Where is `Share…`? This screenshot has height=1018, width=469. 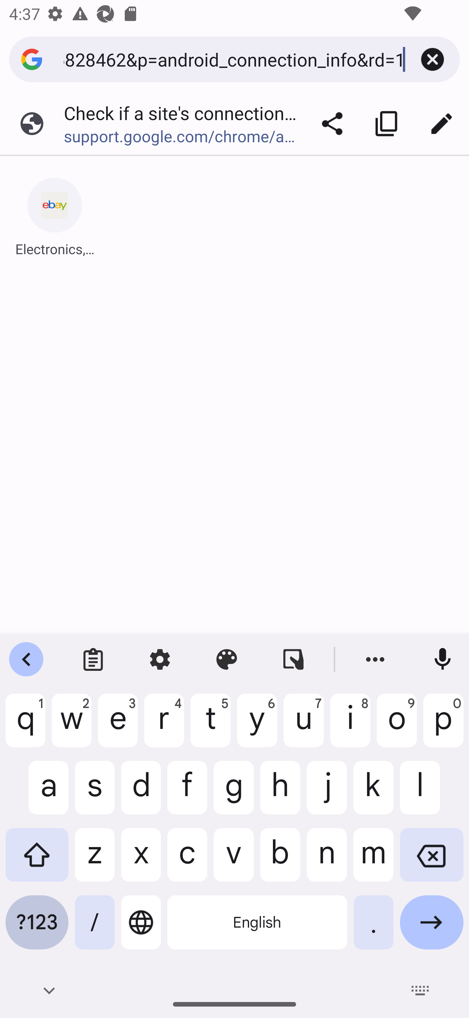 Share… is located at coordinates (332, 123).